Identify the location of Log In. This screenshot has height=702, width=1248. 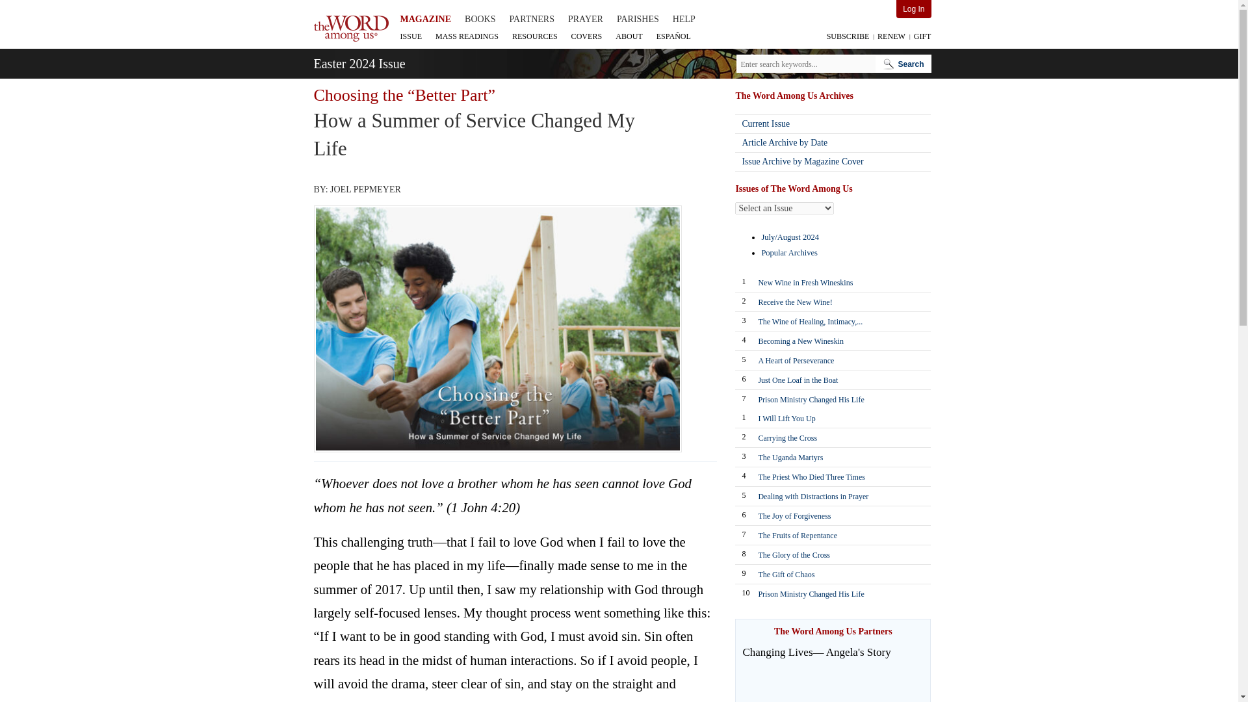
(913, 9).